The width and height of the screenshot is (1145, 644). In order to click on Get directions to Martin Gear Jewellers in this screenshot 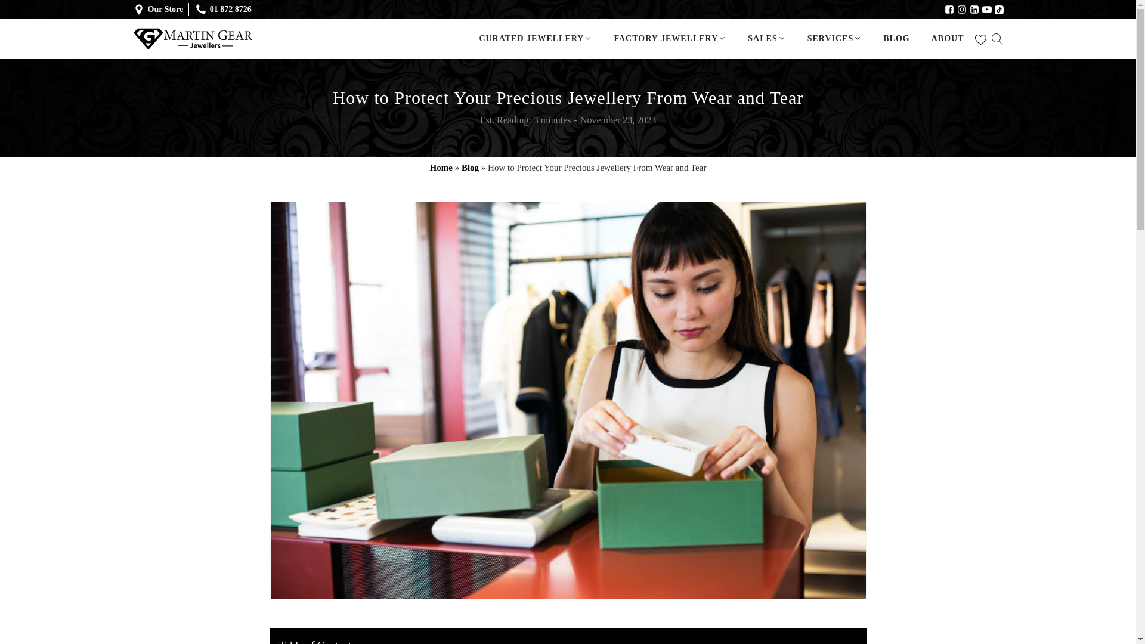, I will do `click(168, 10)`.